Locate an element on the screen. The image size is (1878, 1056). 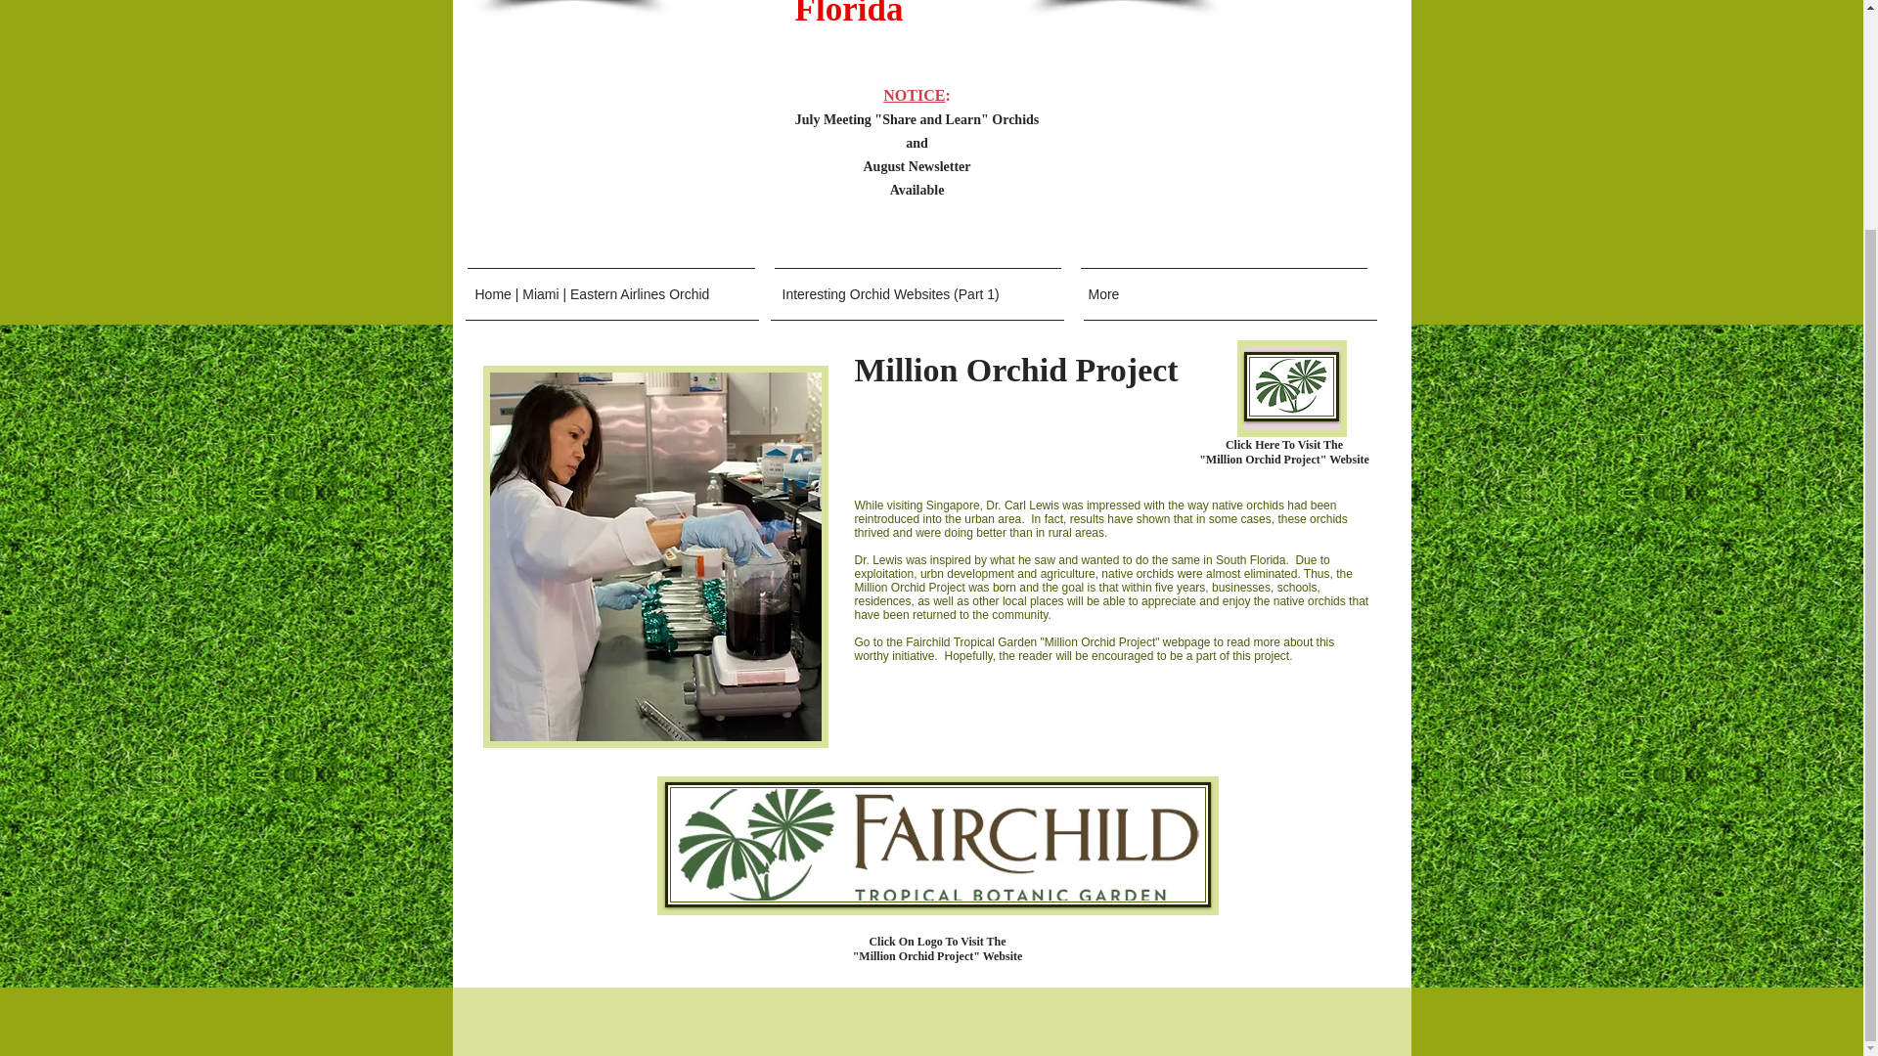
Million Orchid Project.jpg is located at coordinates (655, 555).